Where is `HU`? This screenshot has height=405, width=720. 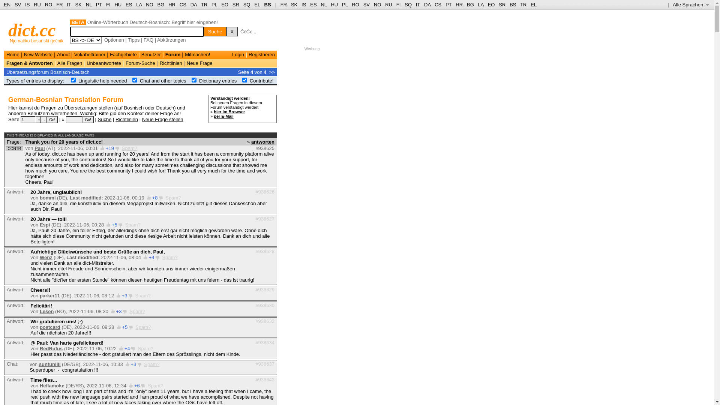 HU is located at coordinates (334, 4).